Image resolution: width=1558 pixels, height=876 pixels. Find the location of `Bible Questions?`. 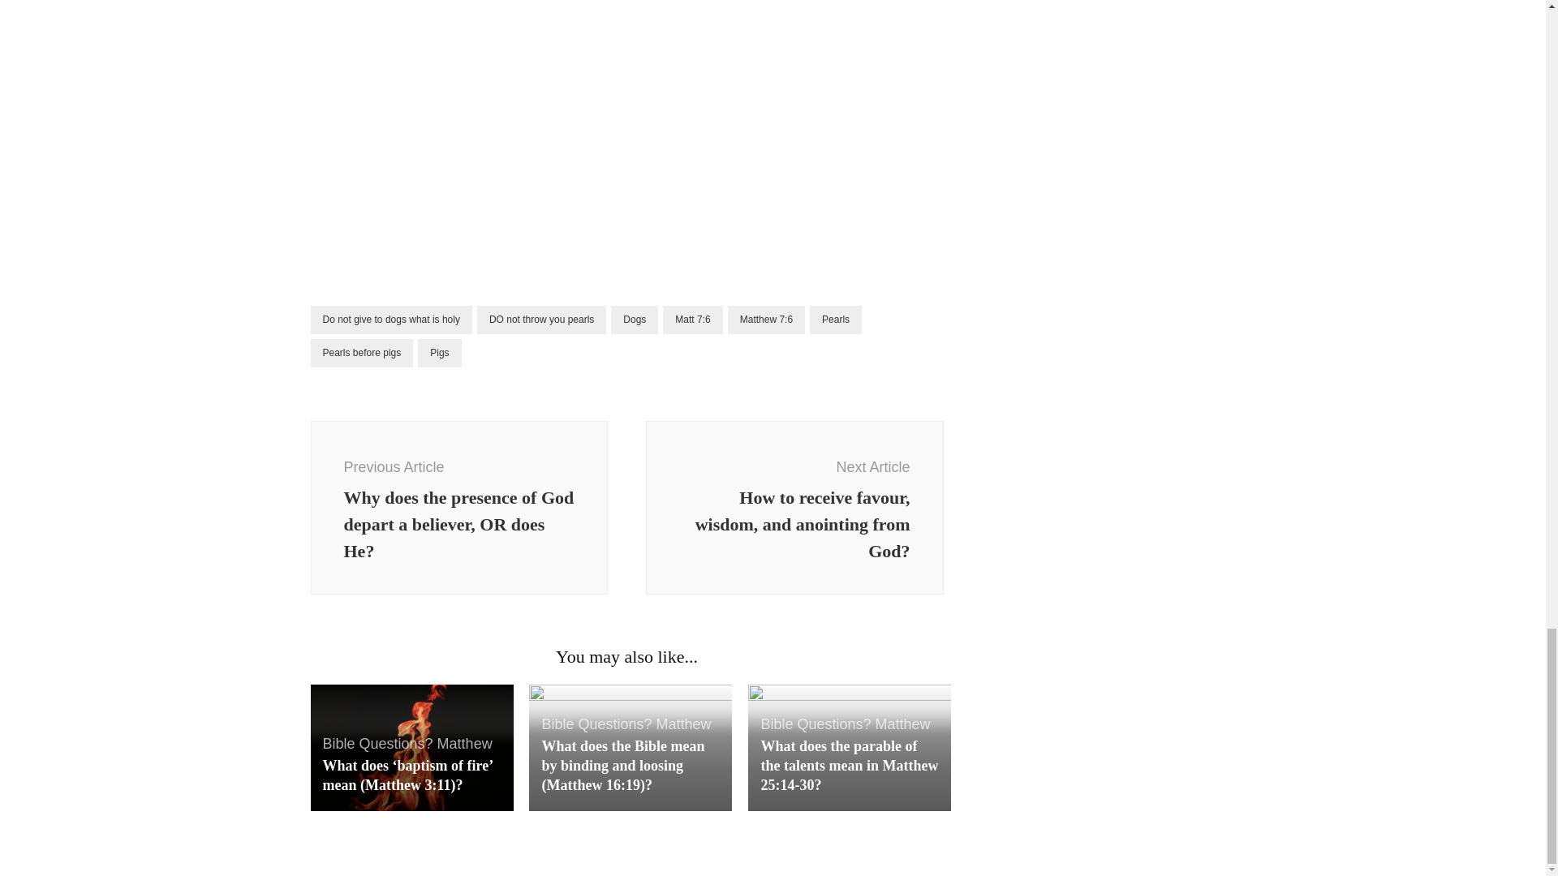

Bible Questions? is located at coordinates (377, 743).